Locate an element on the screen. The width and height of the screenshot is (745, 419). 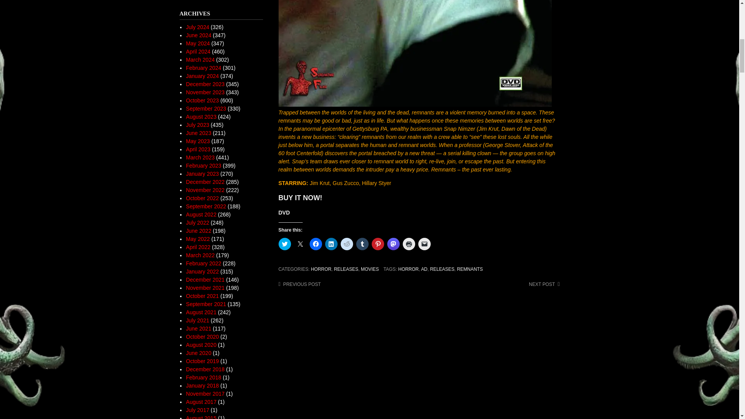
DVD is located at coordinates (284, 213).